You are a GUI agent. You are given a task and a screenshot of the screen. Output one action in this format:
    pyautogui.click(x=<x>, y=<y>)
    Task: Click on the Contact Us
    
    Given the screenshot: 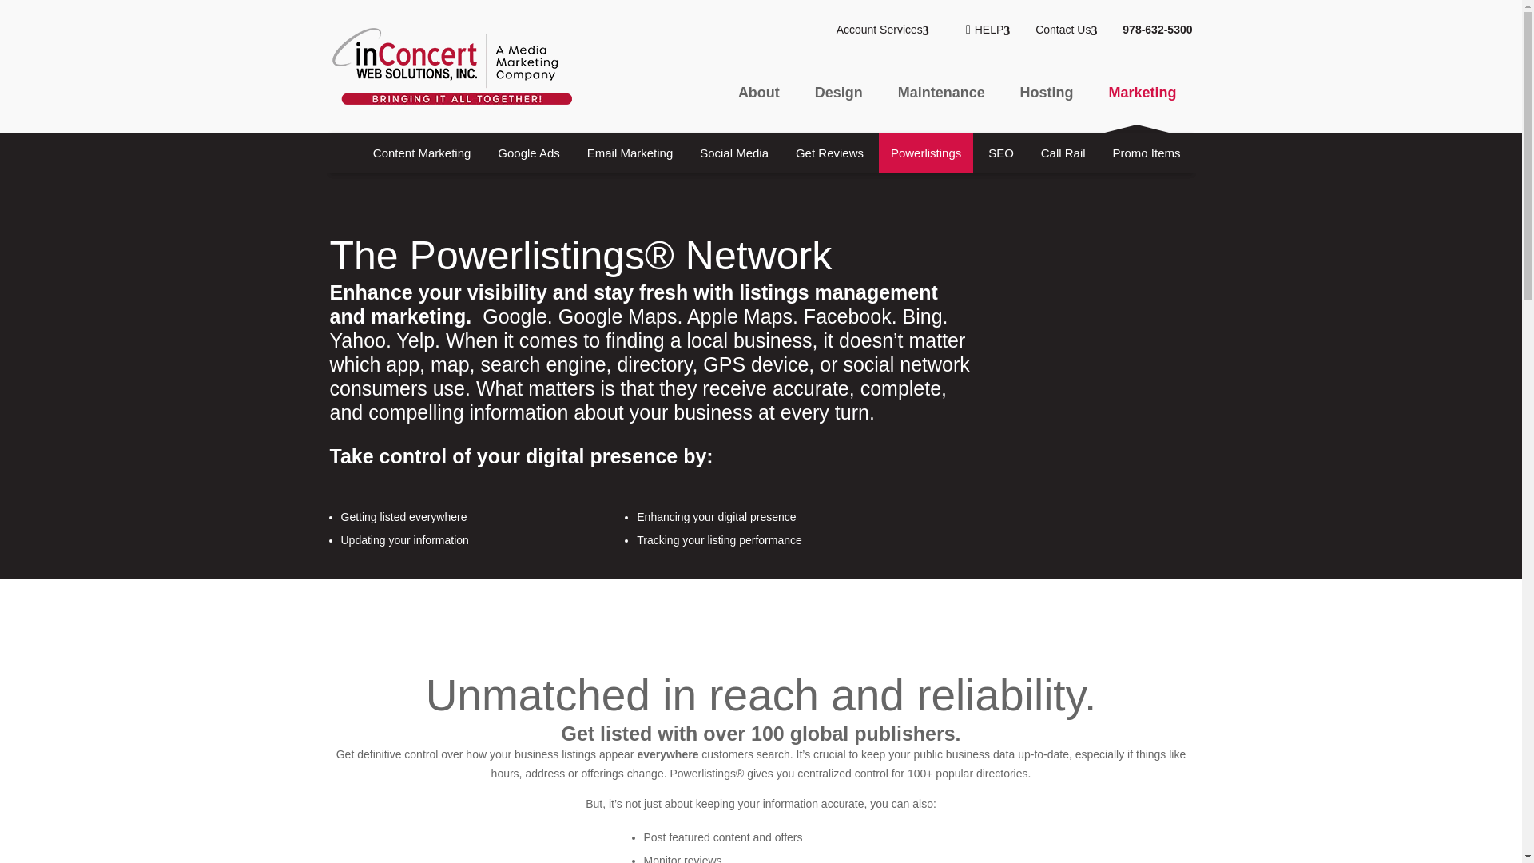 What is the action you would take?
    pyautogui.click(x=1066, y=30)
    